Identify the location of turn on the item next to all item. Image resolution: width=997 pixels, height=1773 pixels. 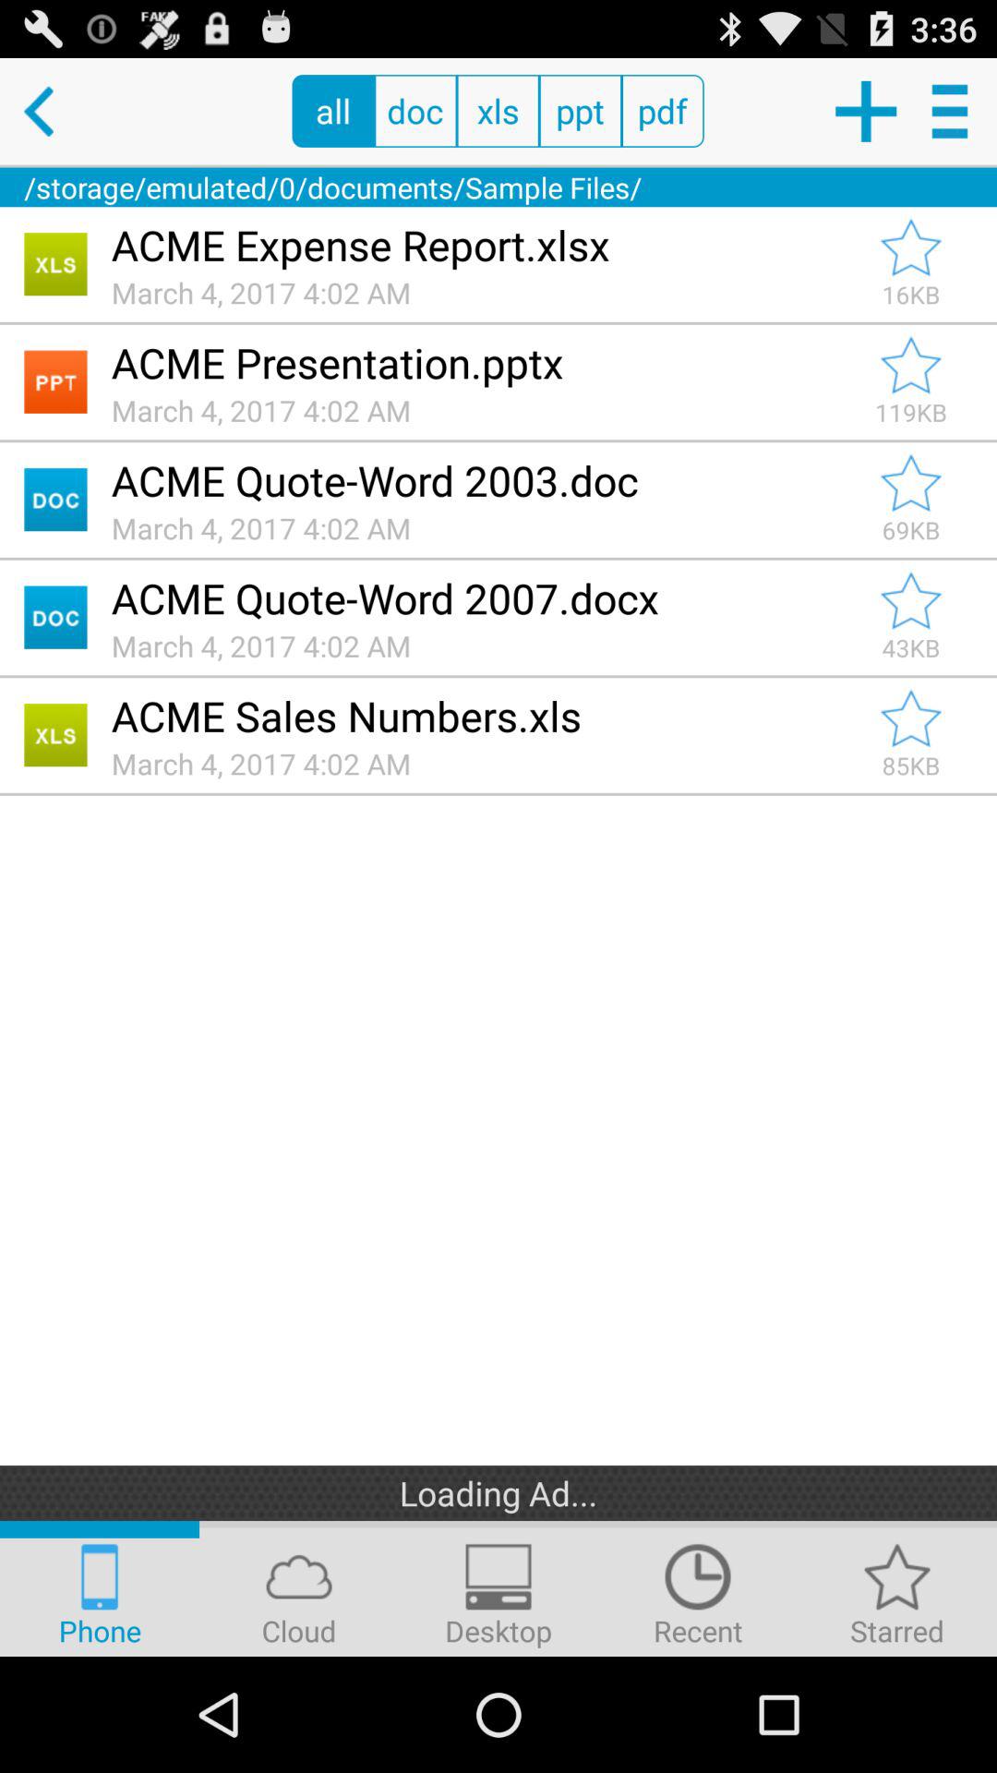
(54, 111).